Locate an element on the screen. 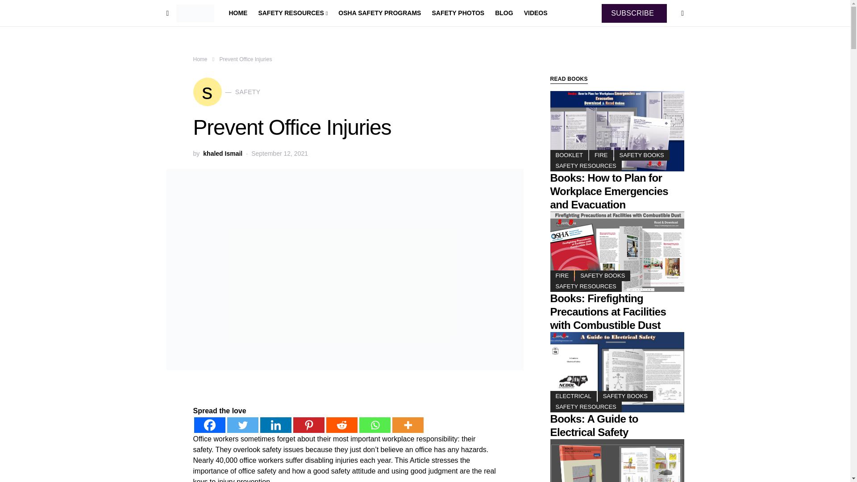  Facebook is located at coordinates (181, 411).